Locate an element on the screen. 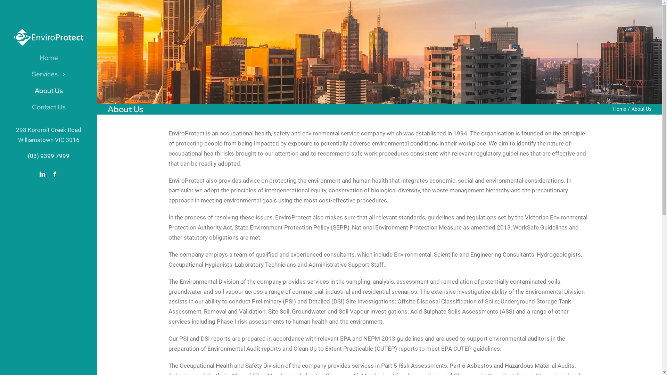  Services is located at coordinates (49, 74).